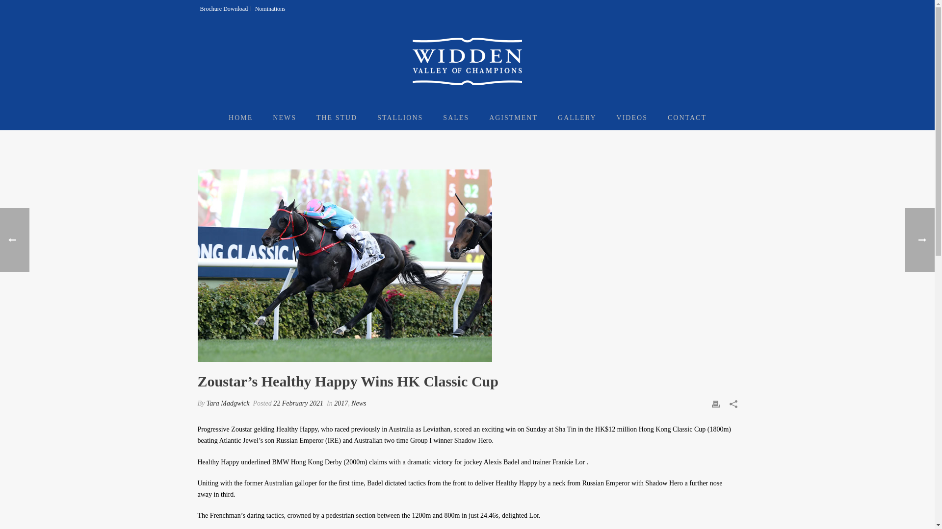 The image size is (942, 529). What do you see at coordinates (337, 118) in the screenshot?
I see `THE STUD` at bounding box center [337, 118].